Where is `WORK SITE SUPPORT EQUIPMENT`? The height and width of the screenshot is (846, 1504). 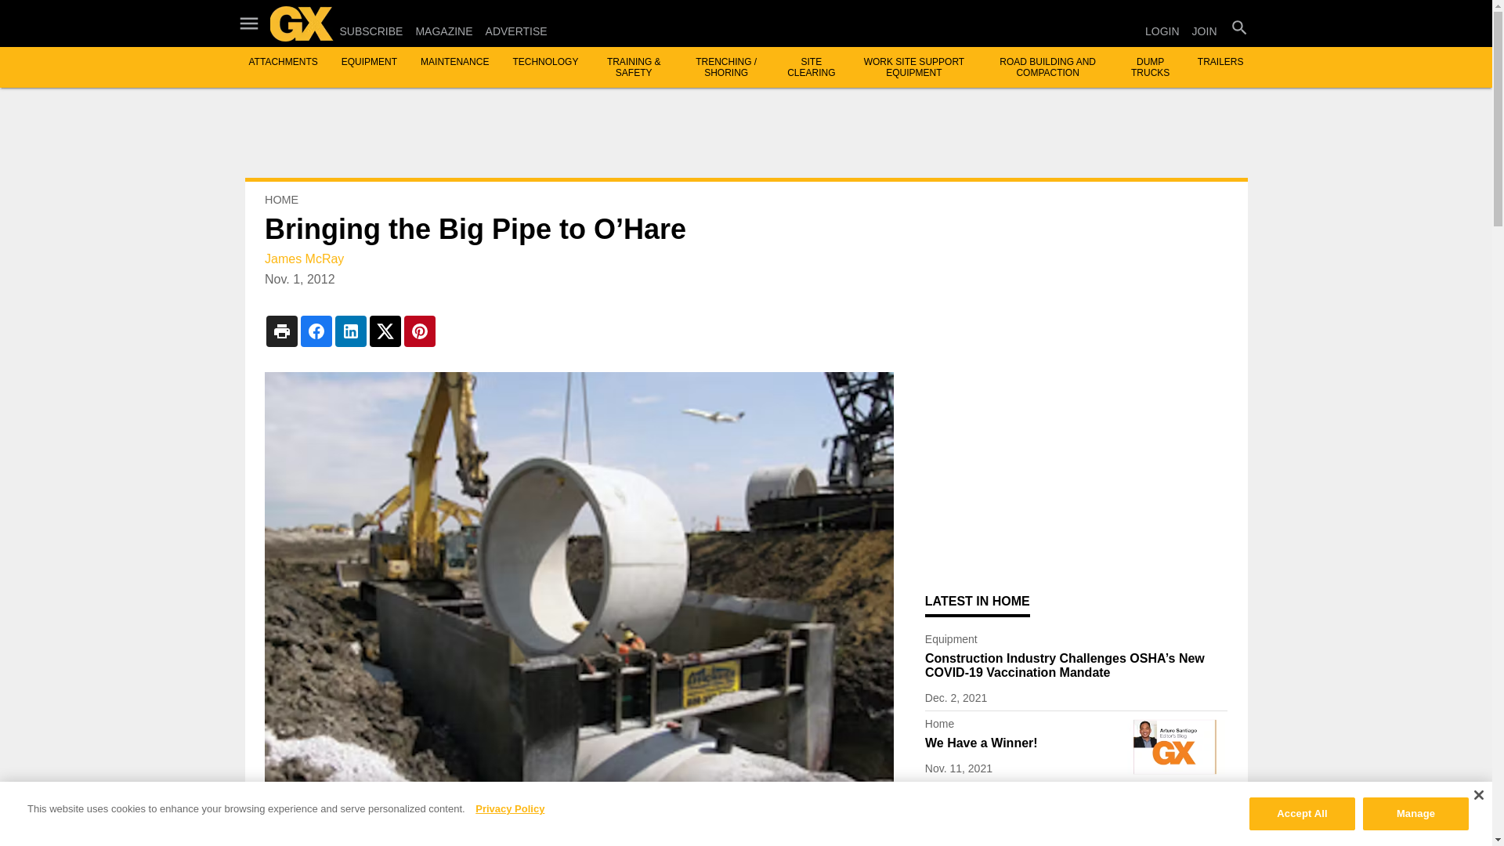
WORK SITE SUPPORT EQUIPMENT is located at coordinates (913, 67).